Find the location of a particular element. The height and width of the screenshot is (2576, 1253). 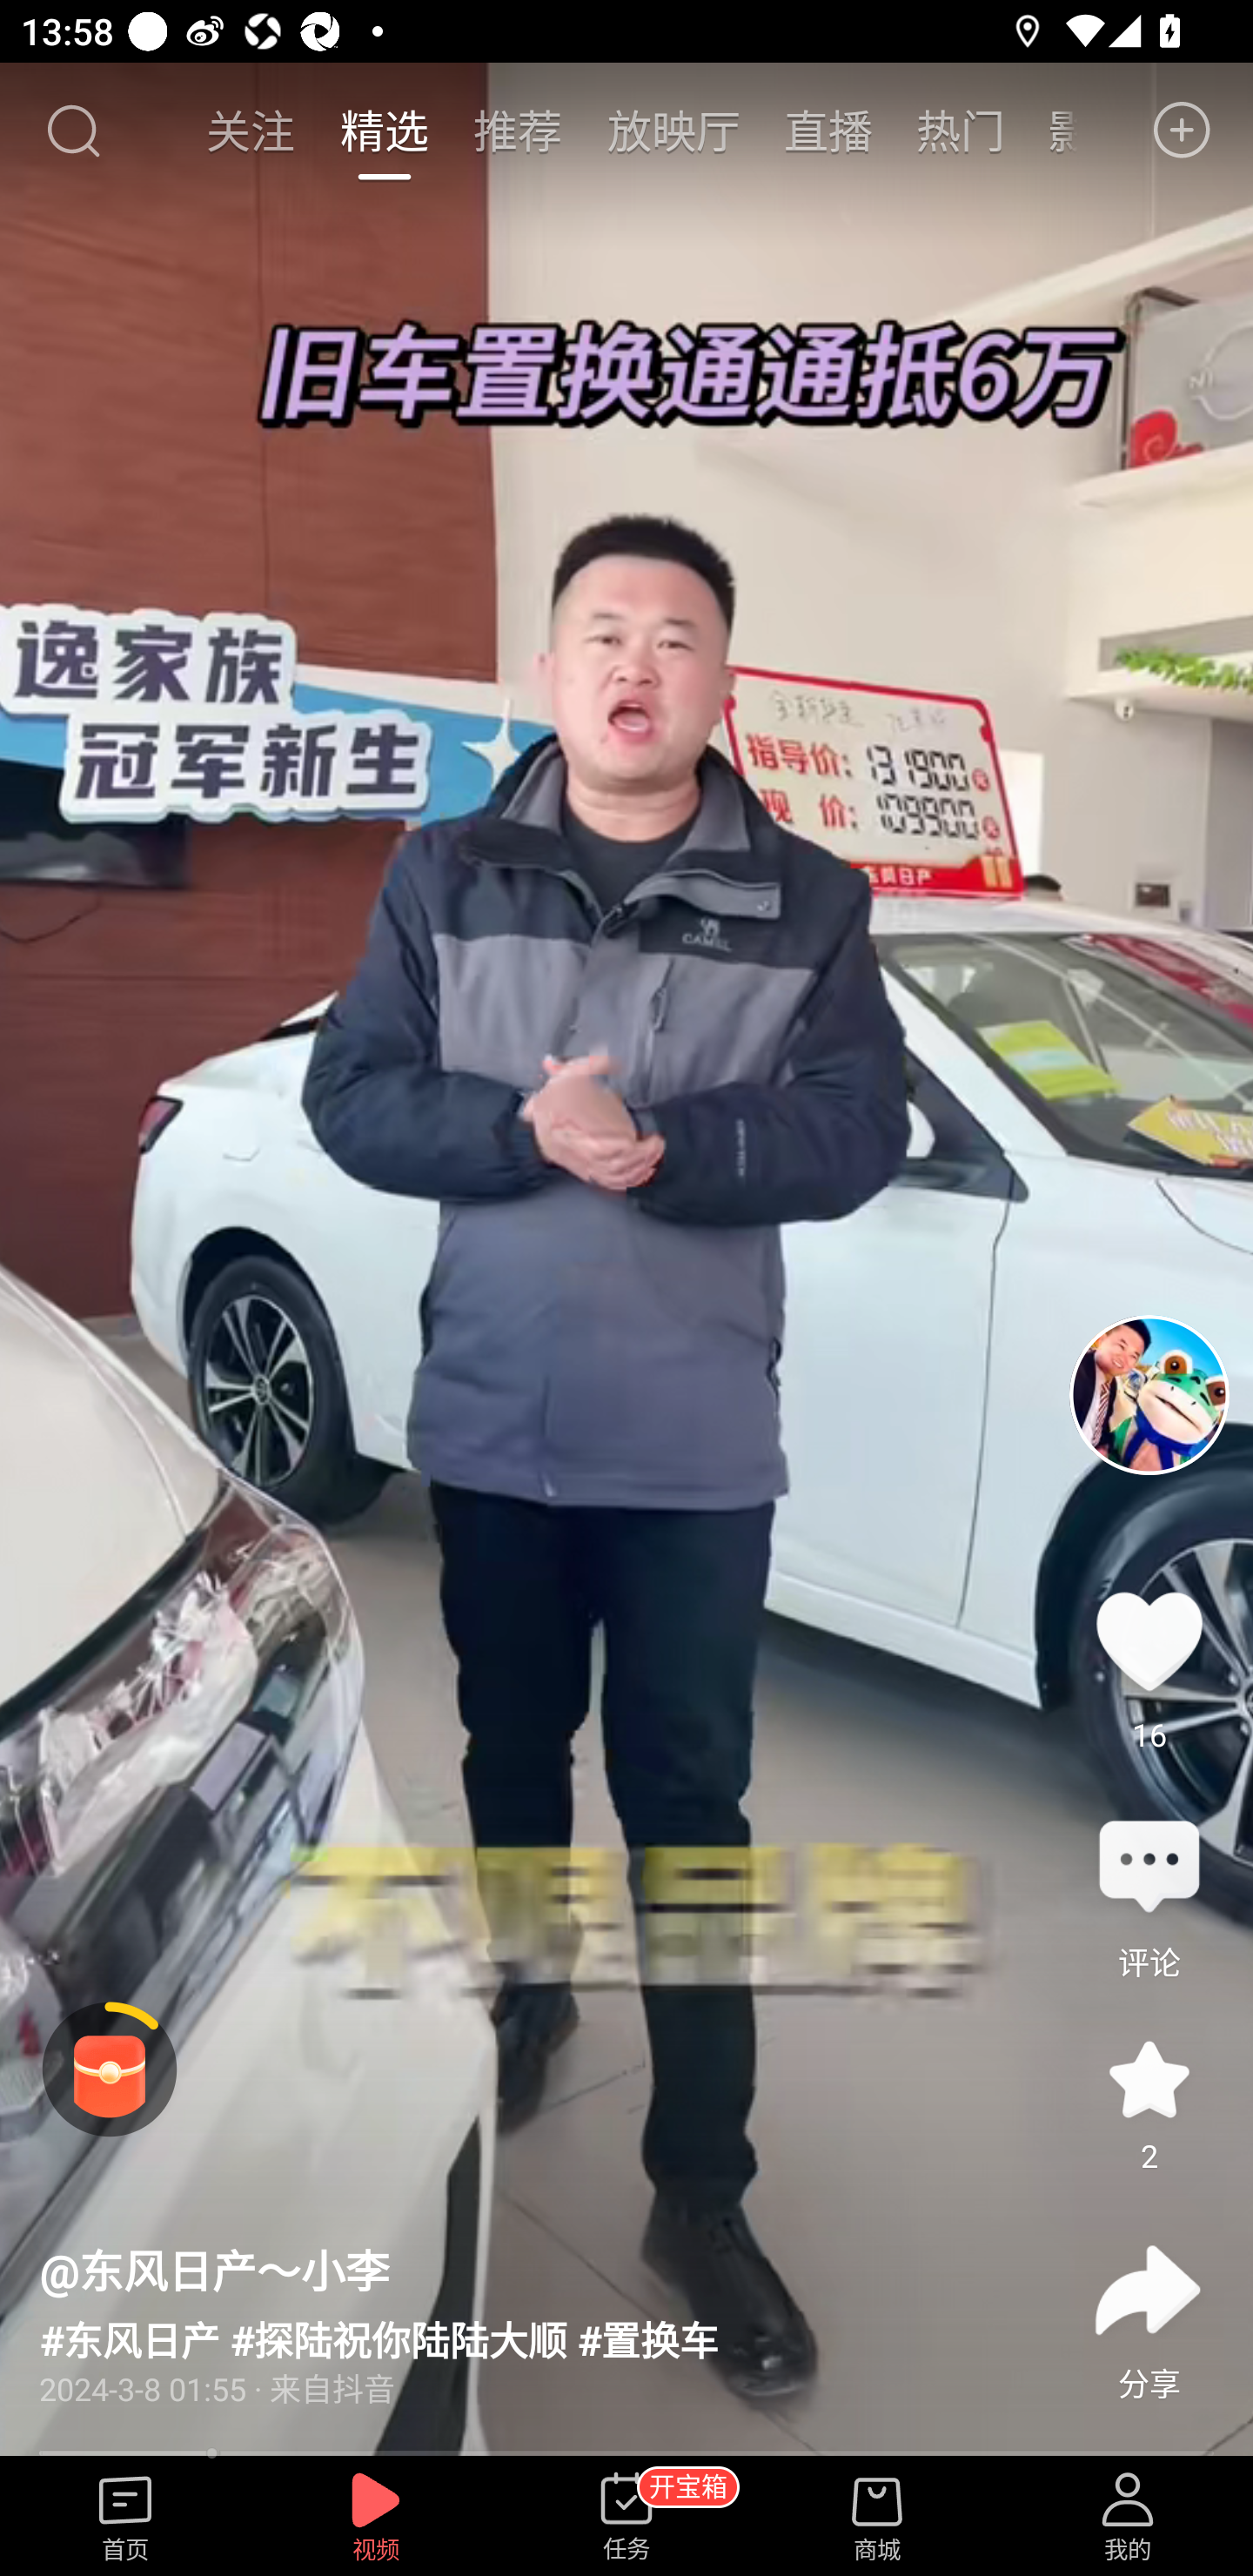

直播 is located at coordinates (828, 130).